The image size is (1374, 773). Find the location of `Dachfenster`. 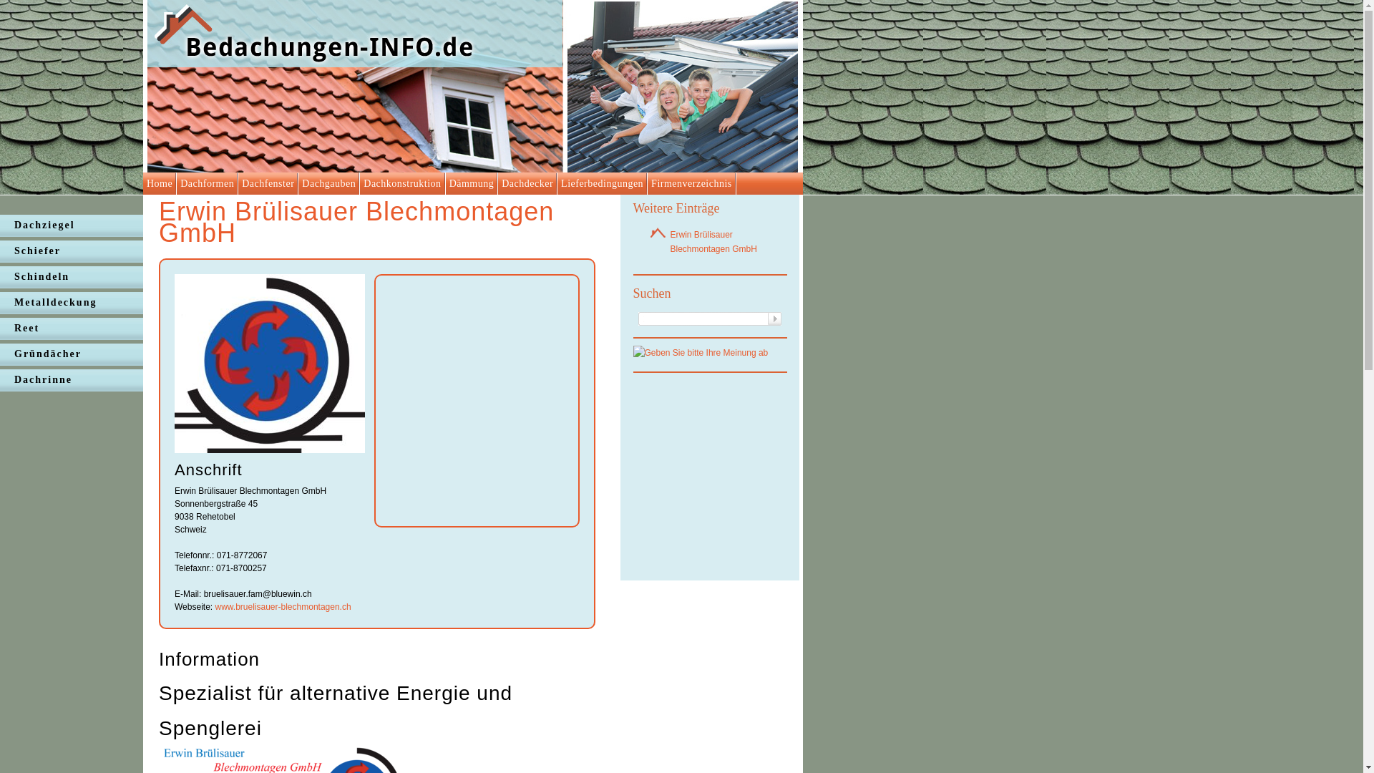

Dachfenster is located at coordinates (268, 183).